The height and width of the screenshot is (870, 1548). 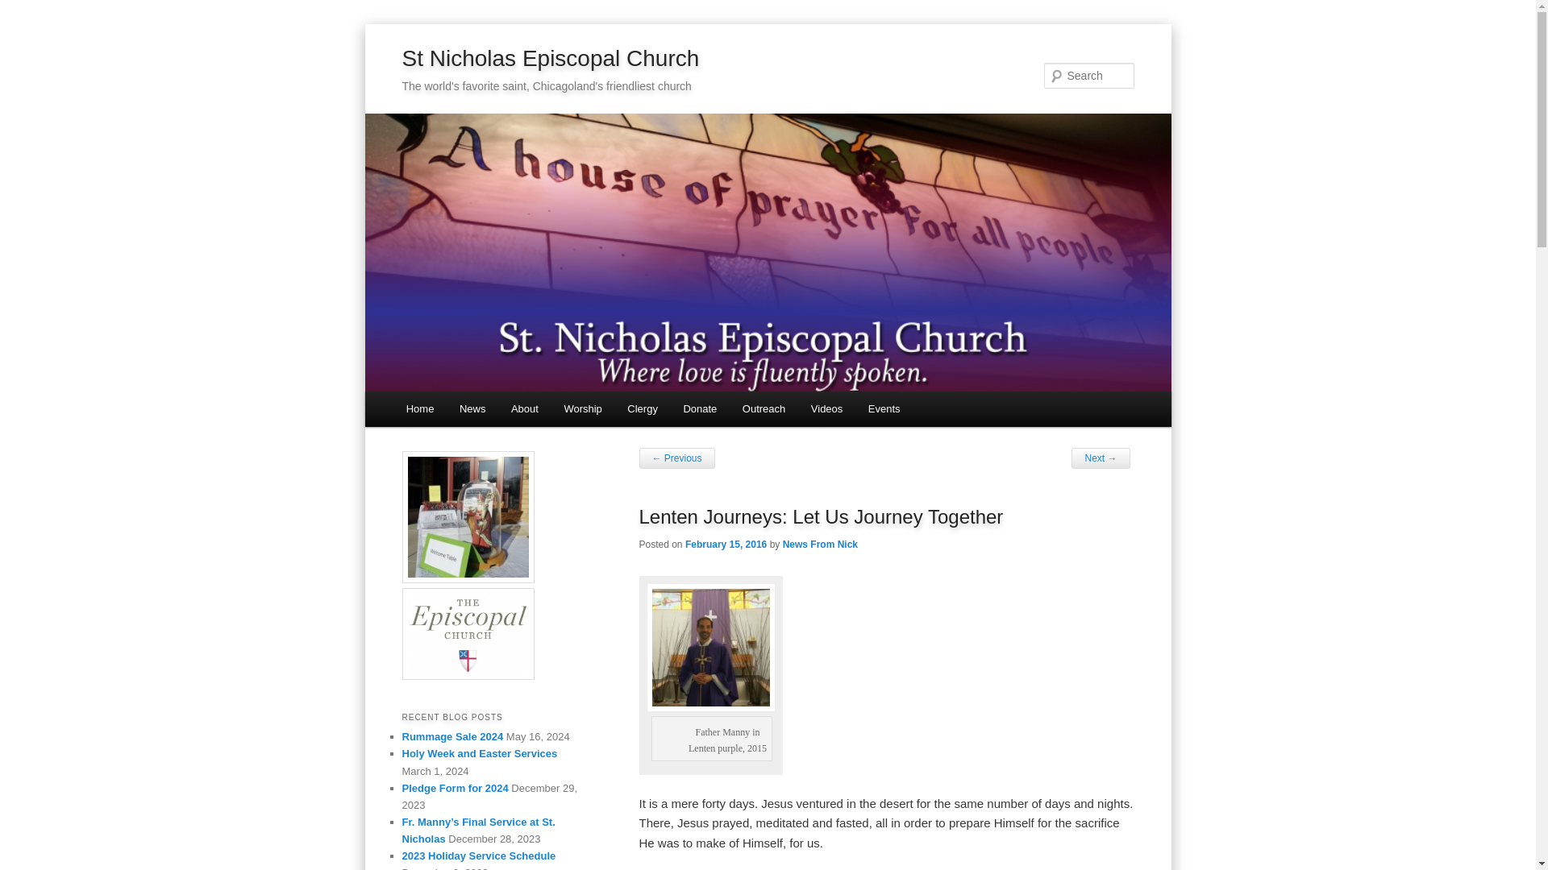 What do you see at coordinates (472, 409) in the screenshot?
I see `News` at bounding box center [472, 409].